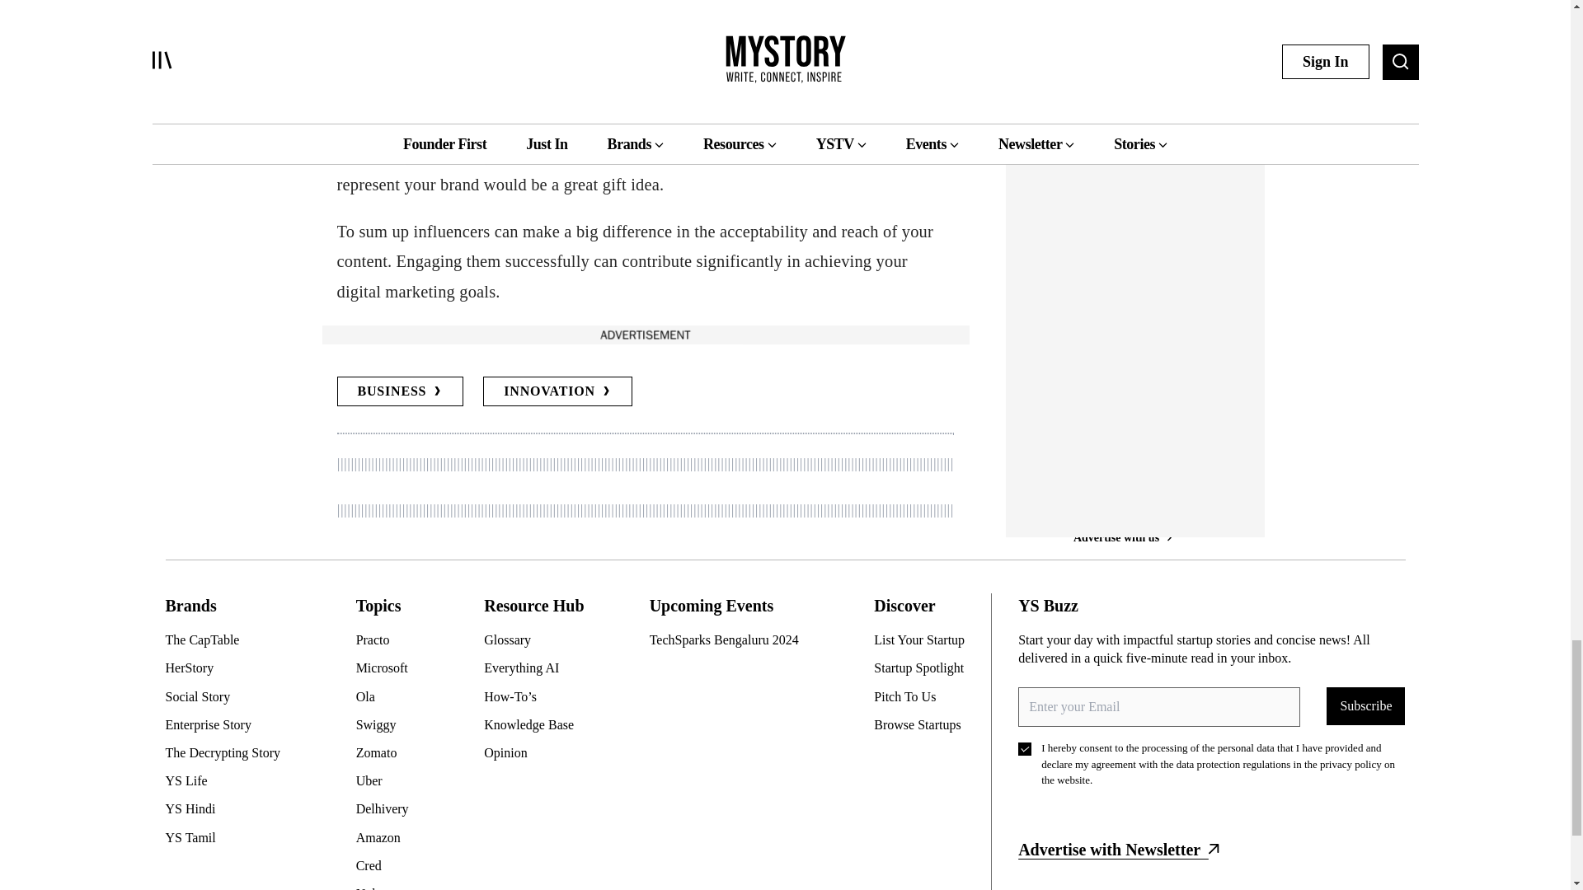 The width and height of the screenshot is (1583, 890). I want to click on INNOVATION, so click(557, 391).